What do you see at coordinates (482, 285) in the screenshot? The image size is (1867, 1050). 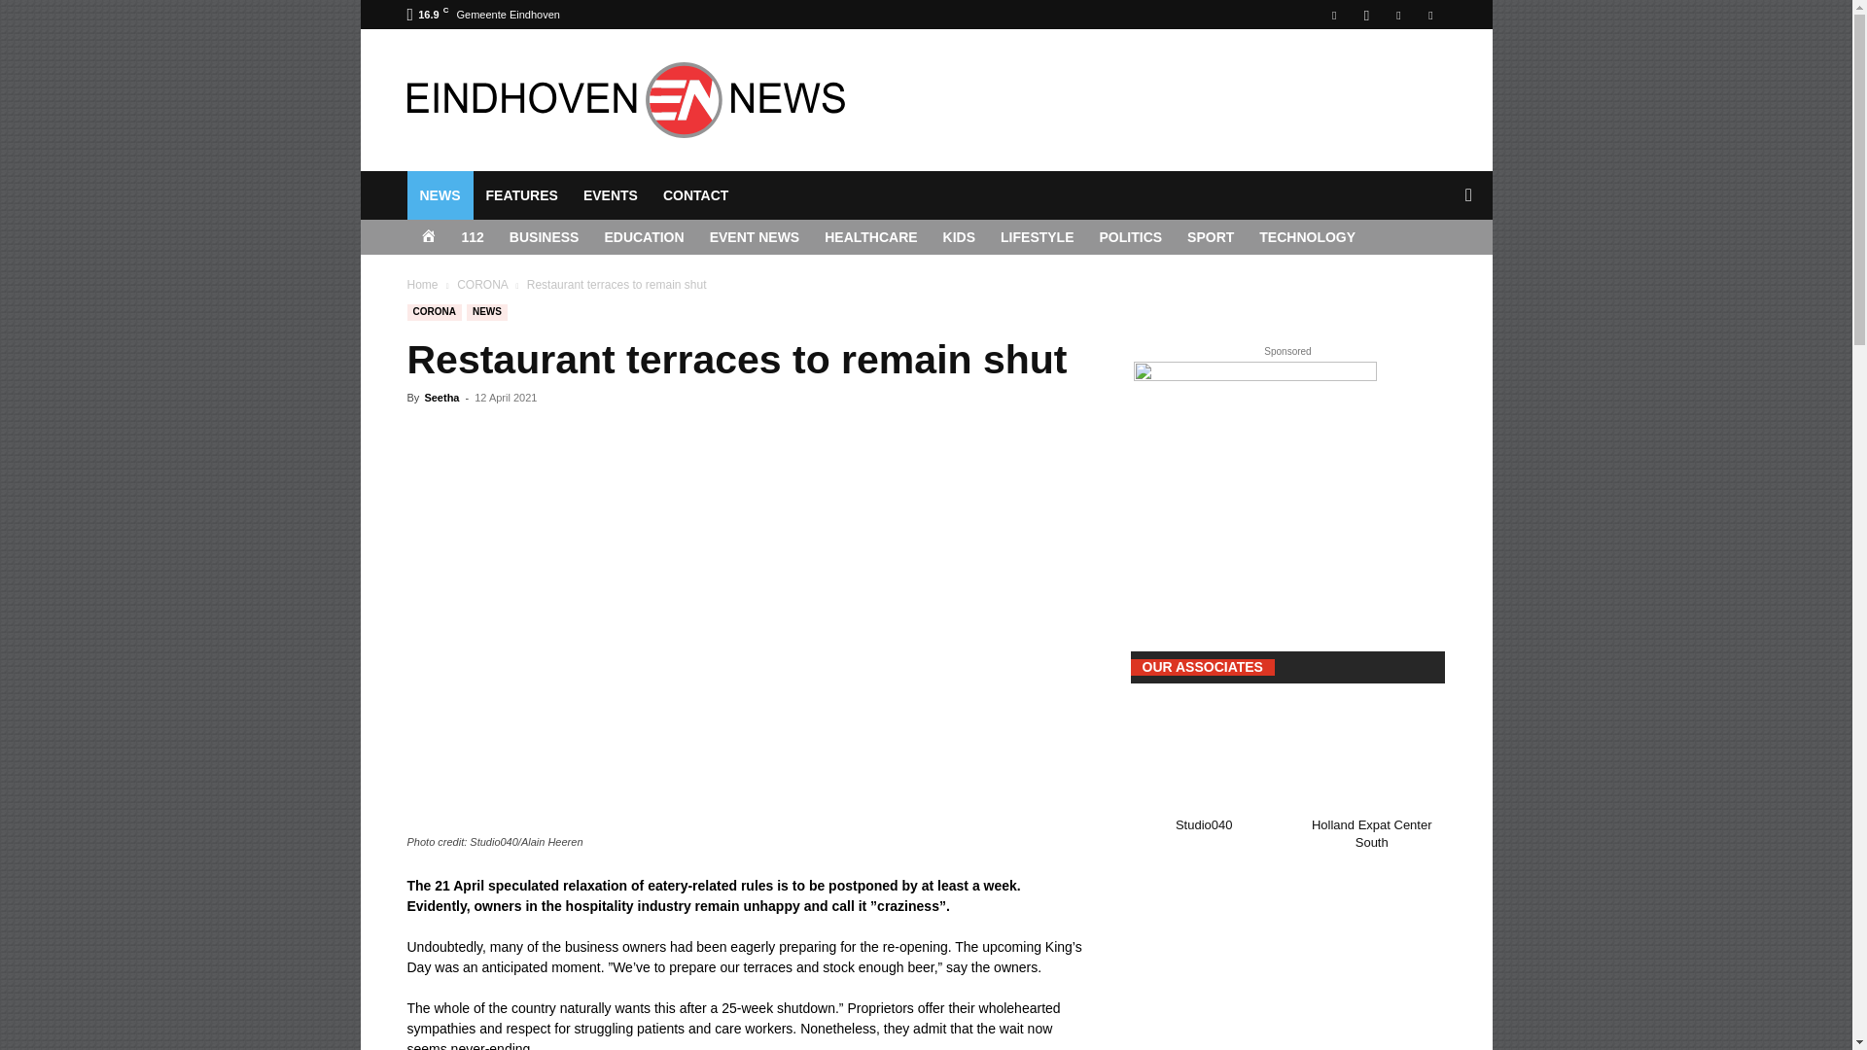 I see `View all posts in CORONA` at bounding box center [482, 285].